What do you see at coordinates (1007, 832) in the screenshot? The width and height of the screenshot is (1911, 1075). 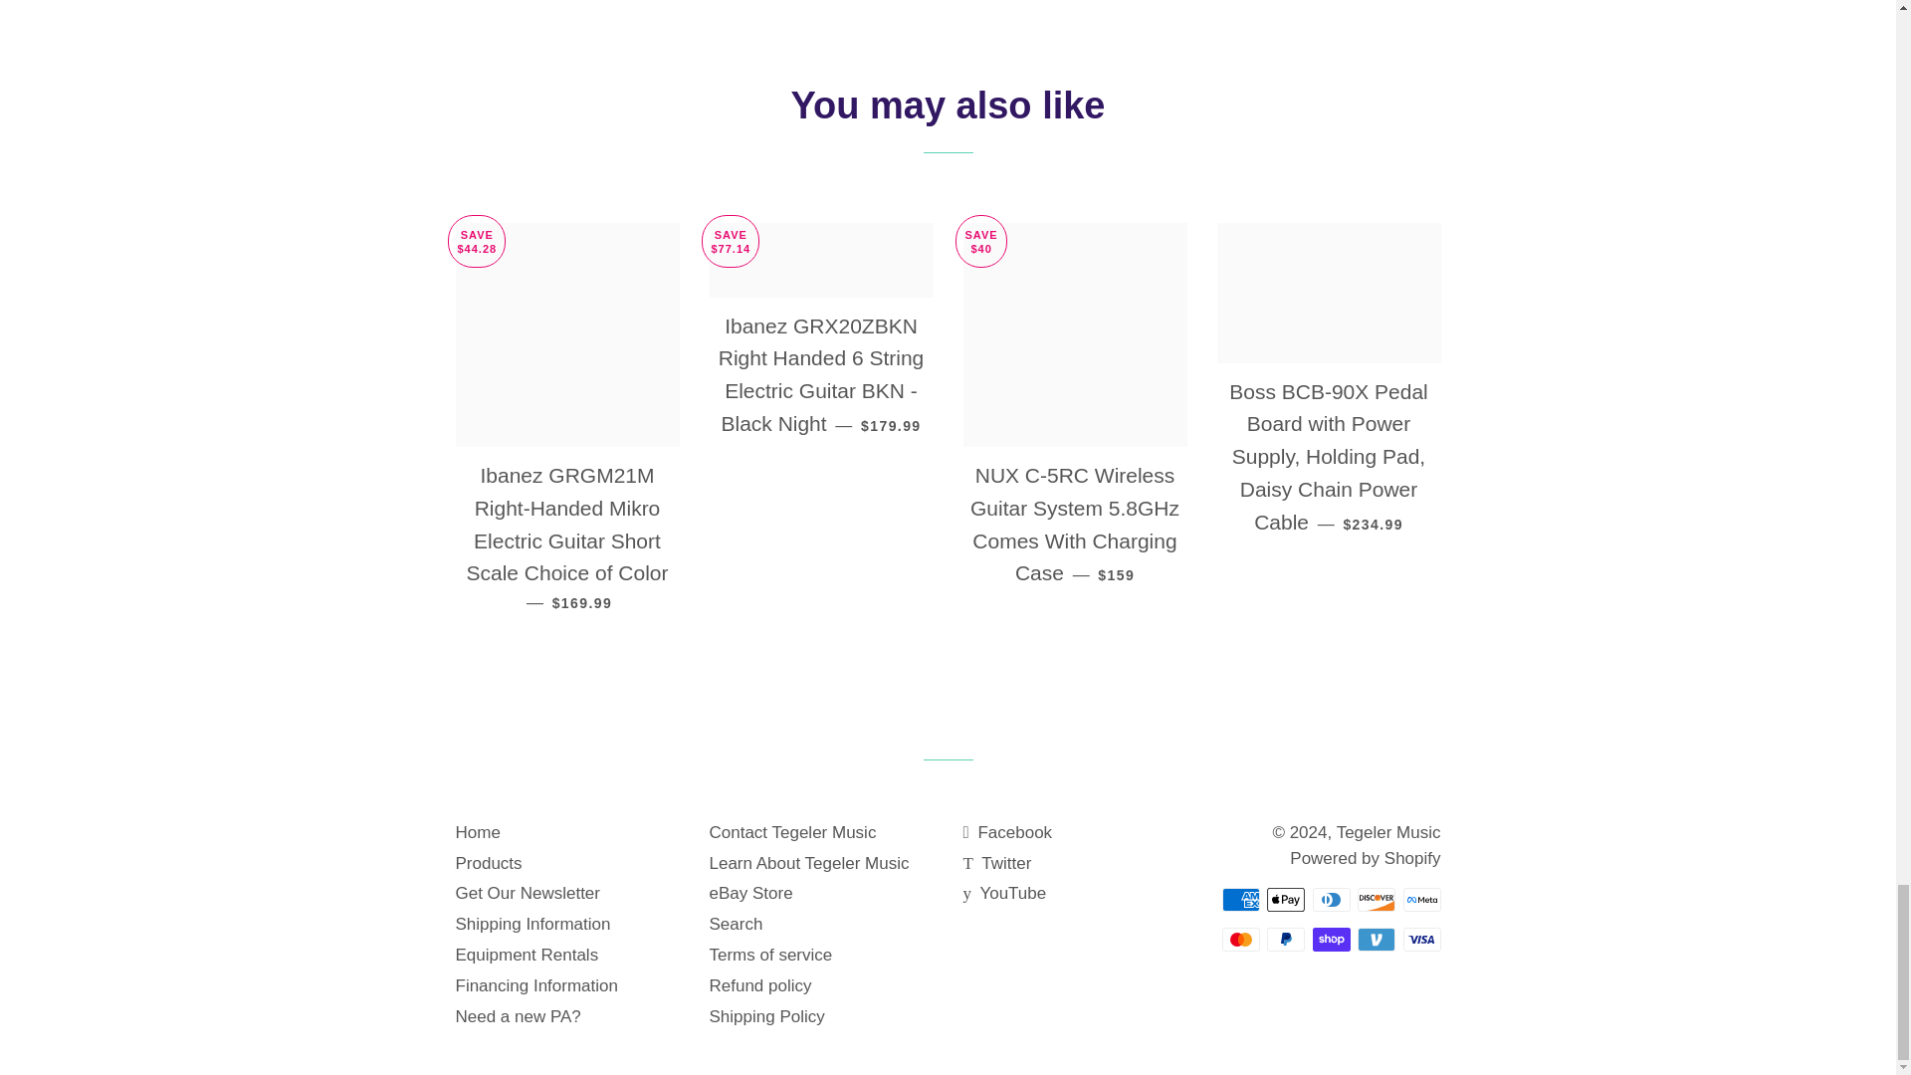 I see `Tegeler Music on Facebook` at bounding box center [1007, 832].